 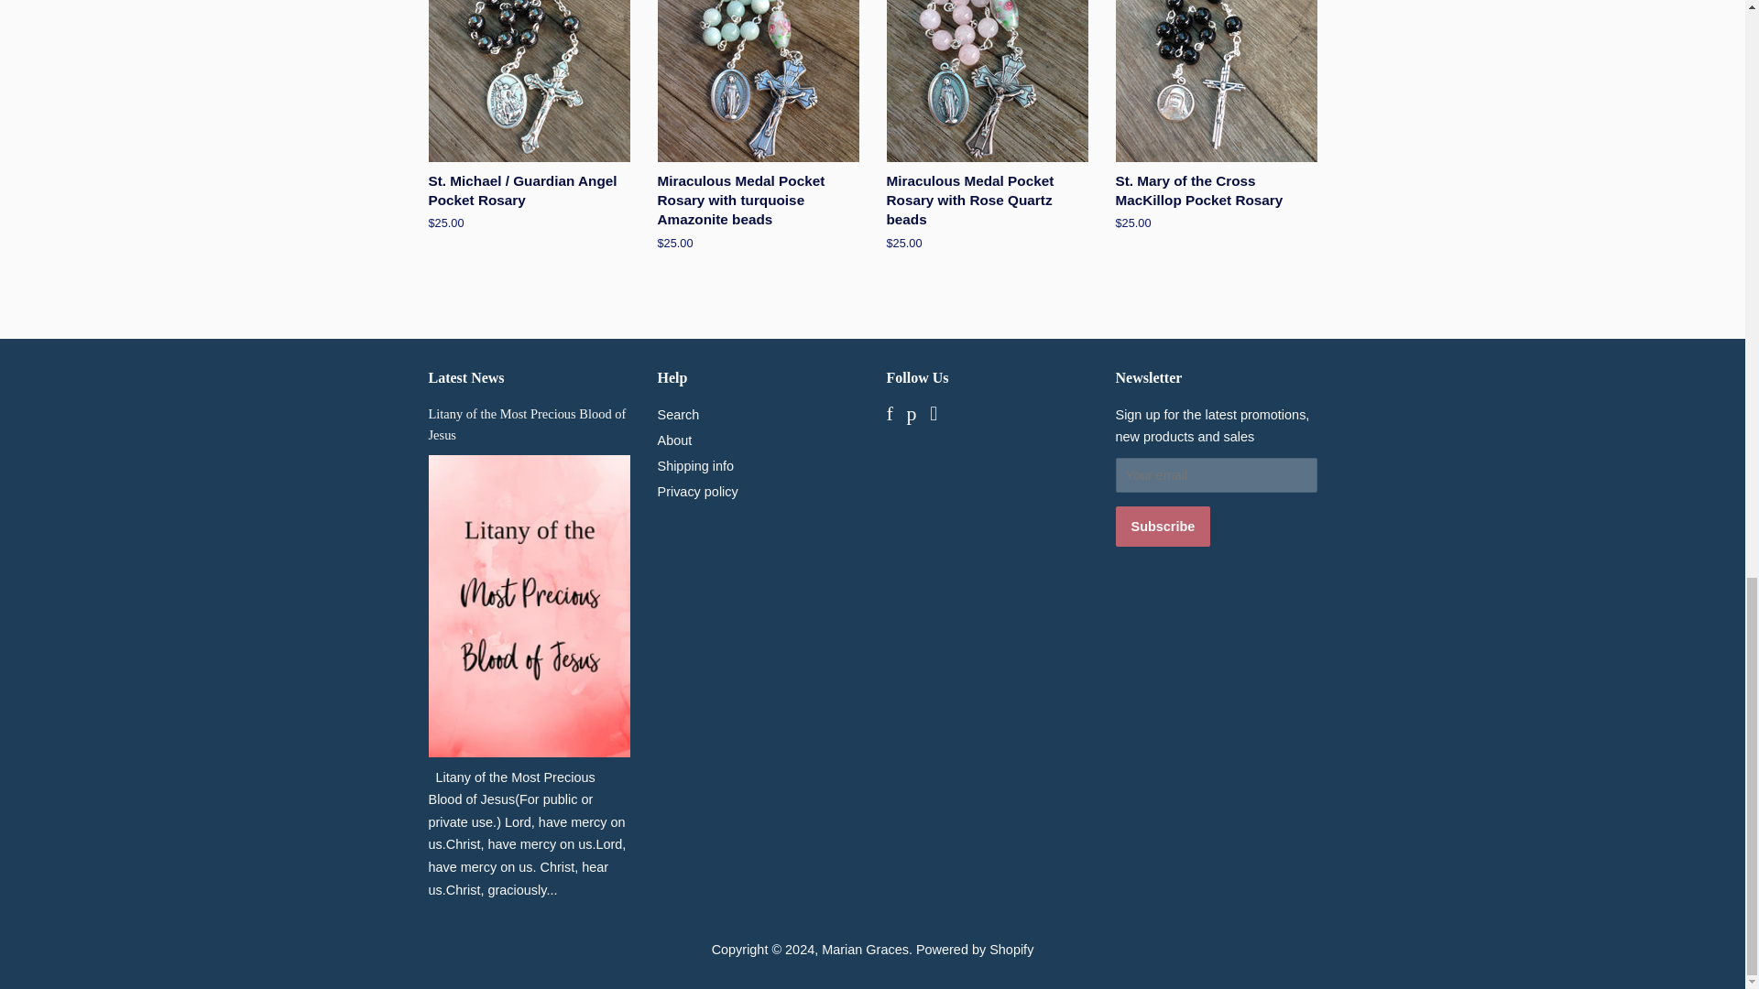 I want to click on Subscribe, so click(x=1164, y=526).